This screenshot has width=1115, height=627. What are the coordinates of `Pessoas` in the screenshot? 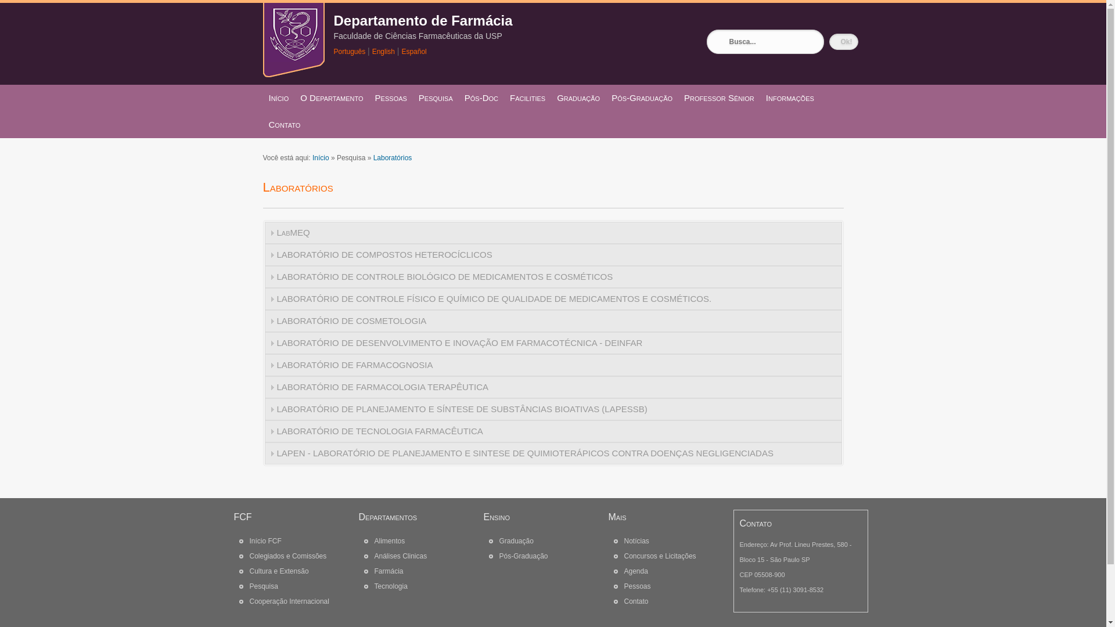 It's located at (391, 98).